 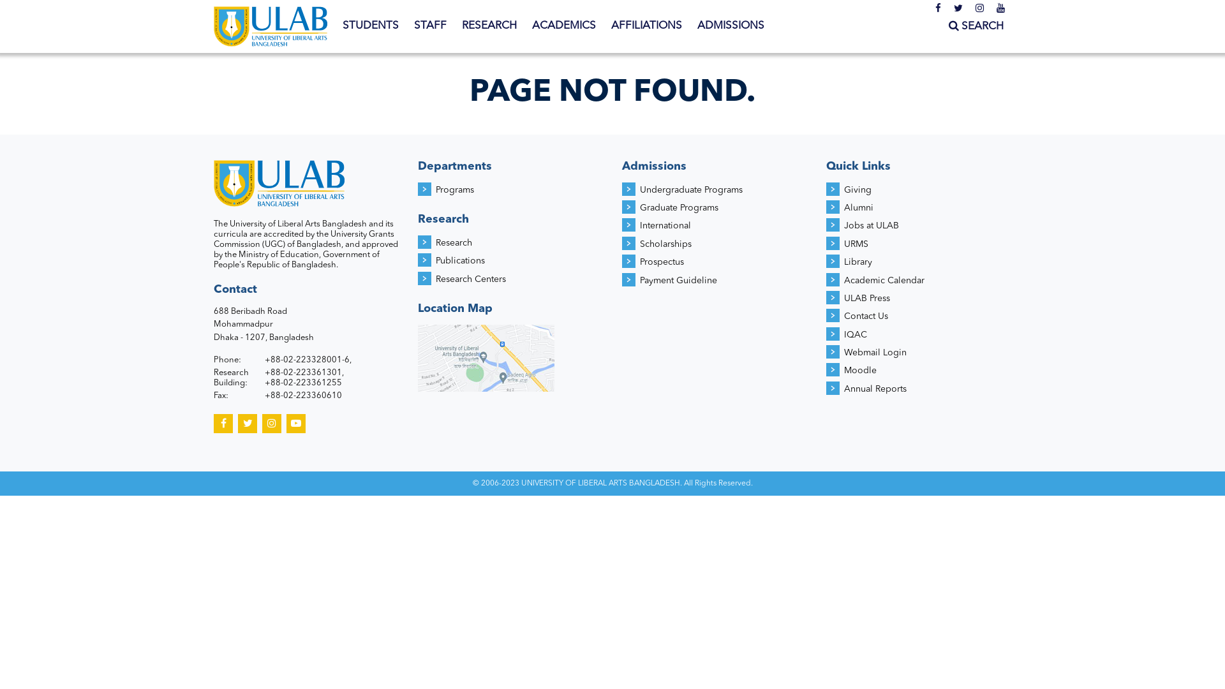 I want to click on STAFF, so click(x=430, y=26).